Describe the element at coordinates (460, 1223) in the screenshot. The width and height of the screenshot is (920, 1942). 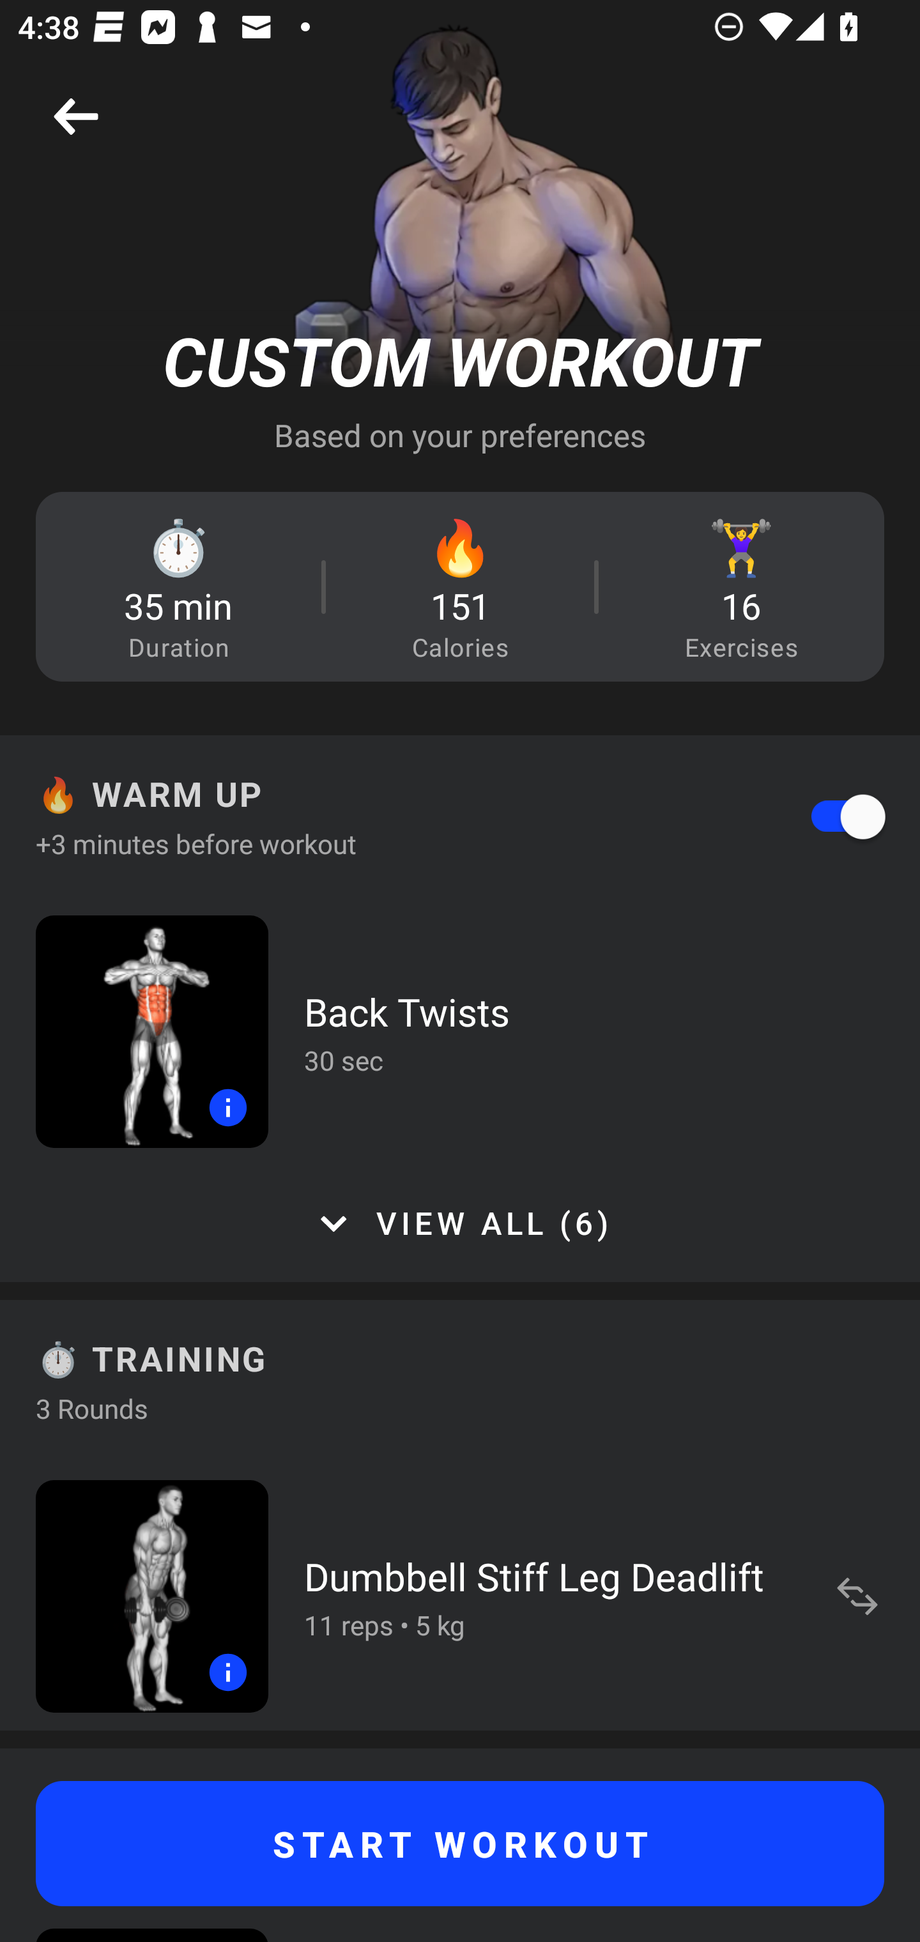
I see `VIEW ALL (6)` at that location.